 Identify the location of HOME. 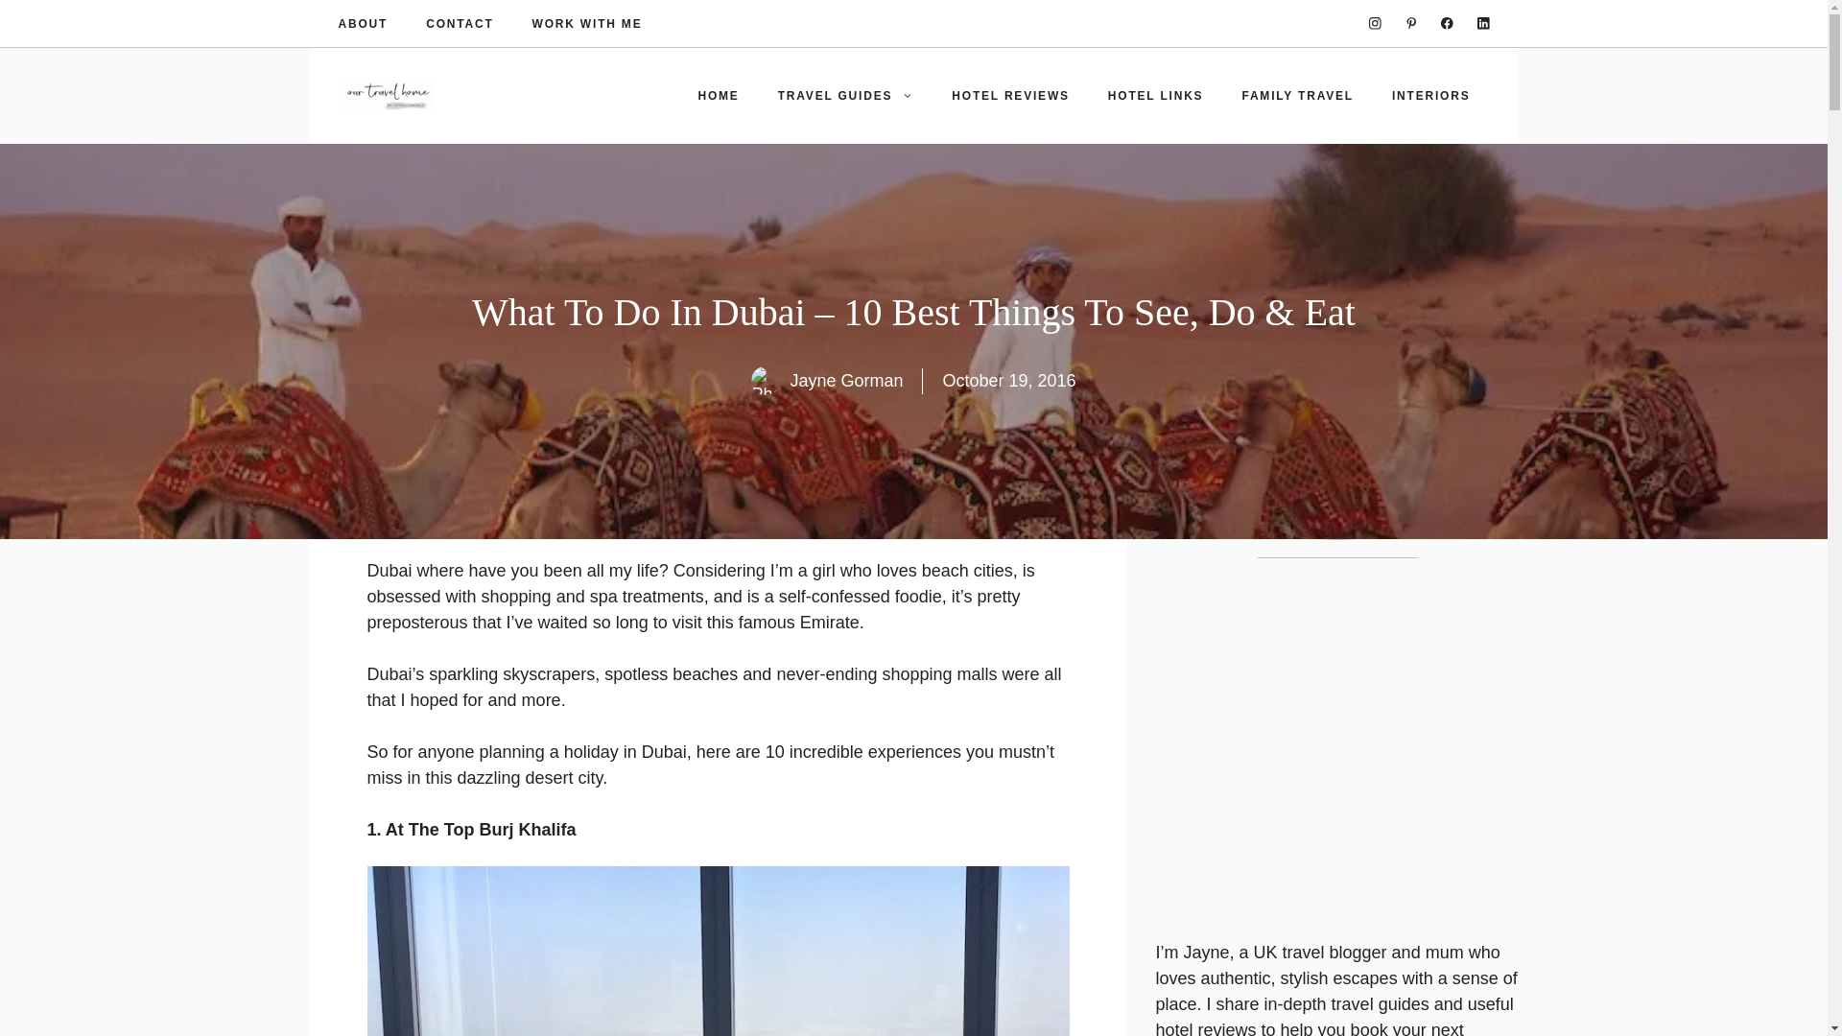
(718, 96).